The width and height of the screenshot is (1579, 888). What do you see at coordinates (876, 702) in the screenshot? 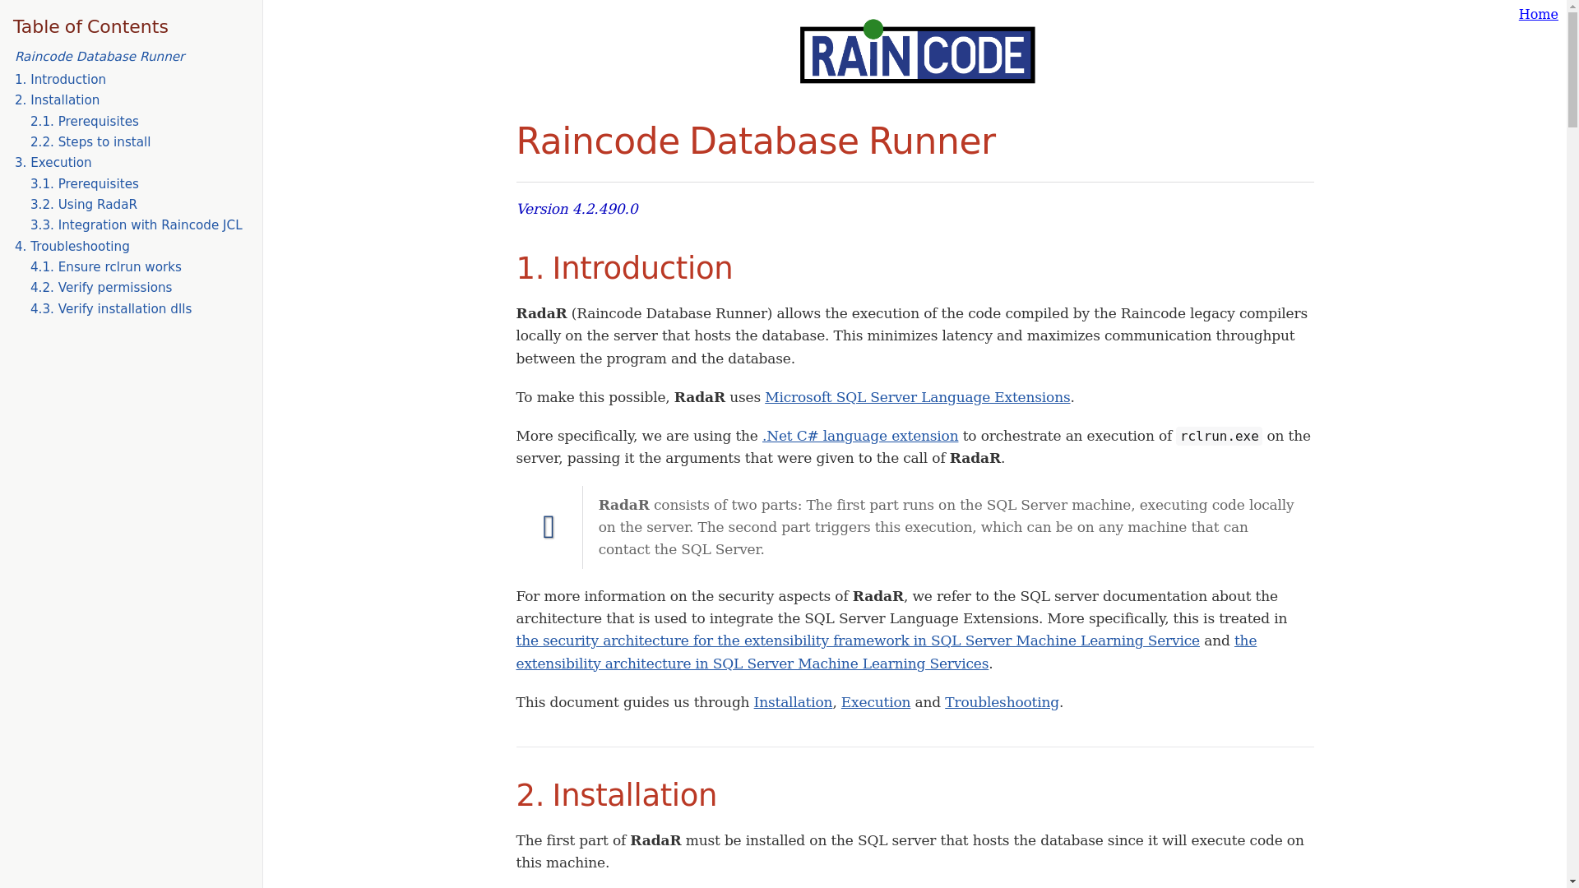
I see `Execution` at bounding box center [876, 702].